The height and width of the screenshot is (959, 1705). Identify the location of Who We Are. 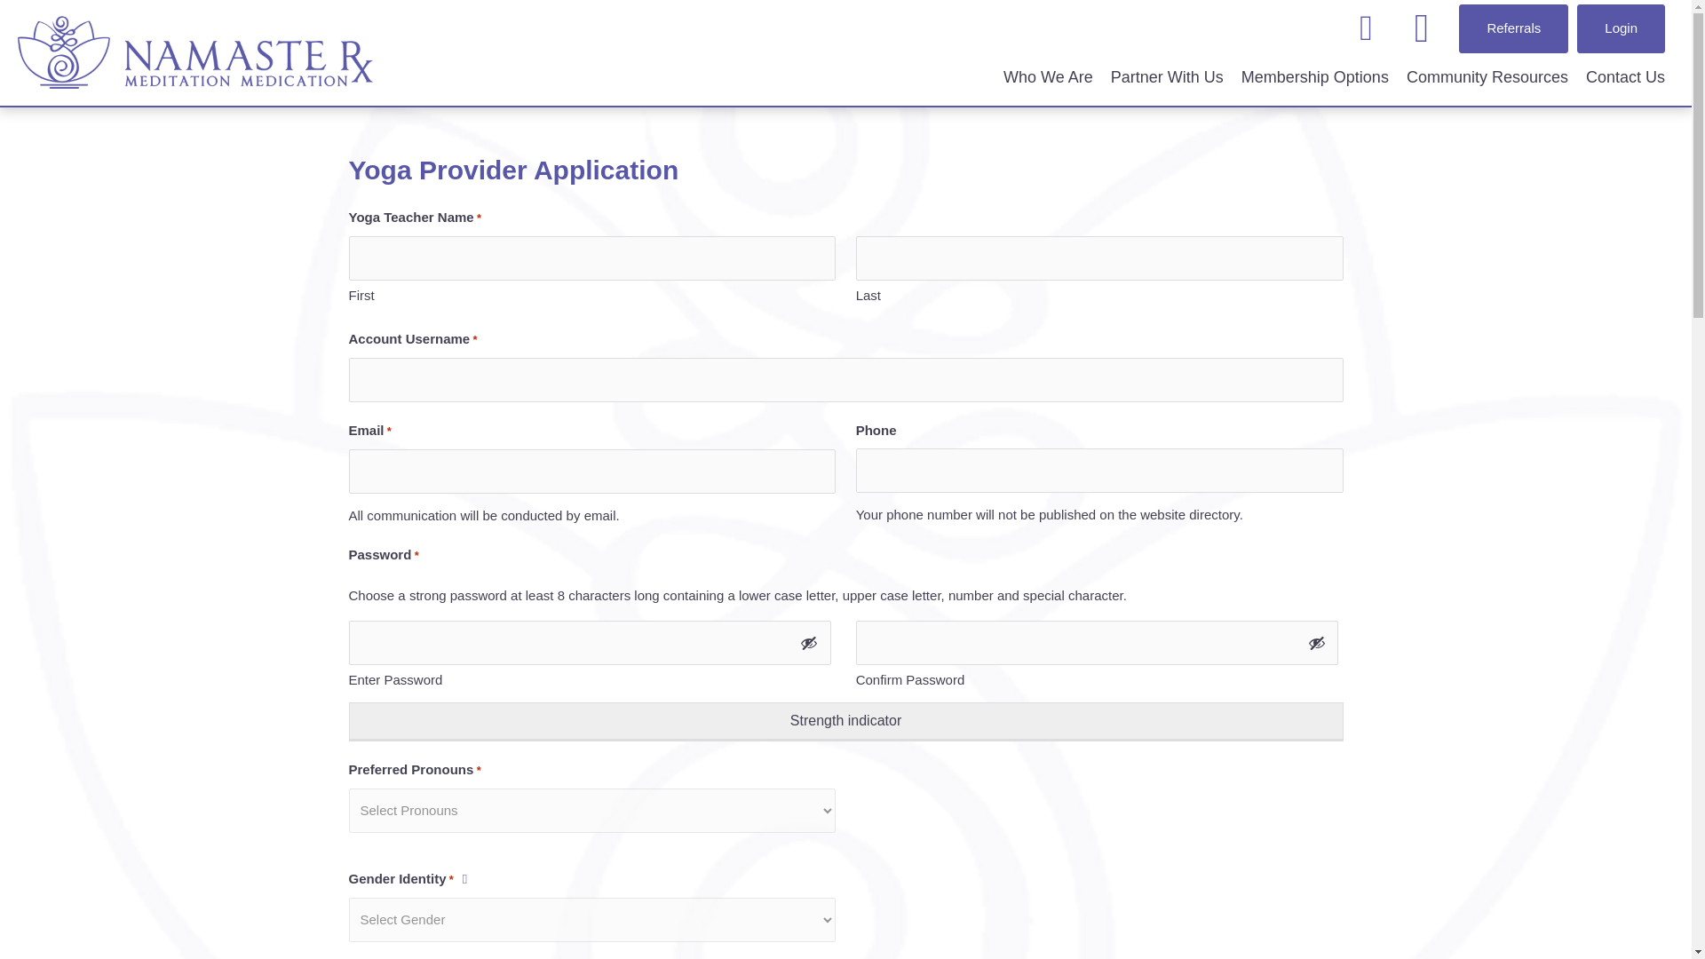
(1048, 76).